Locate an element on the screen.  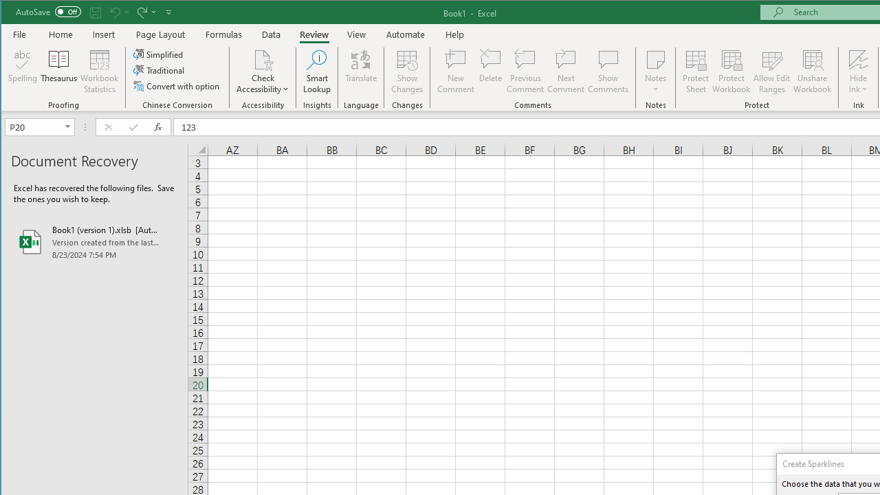
Allow Edit Ranges is located at coordinates (772, 71).